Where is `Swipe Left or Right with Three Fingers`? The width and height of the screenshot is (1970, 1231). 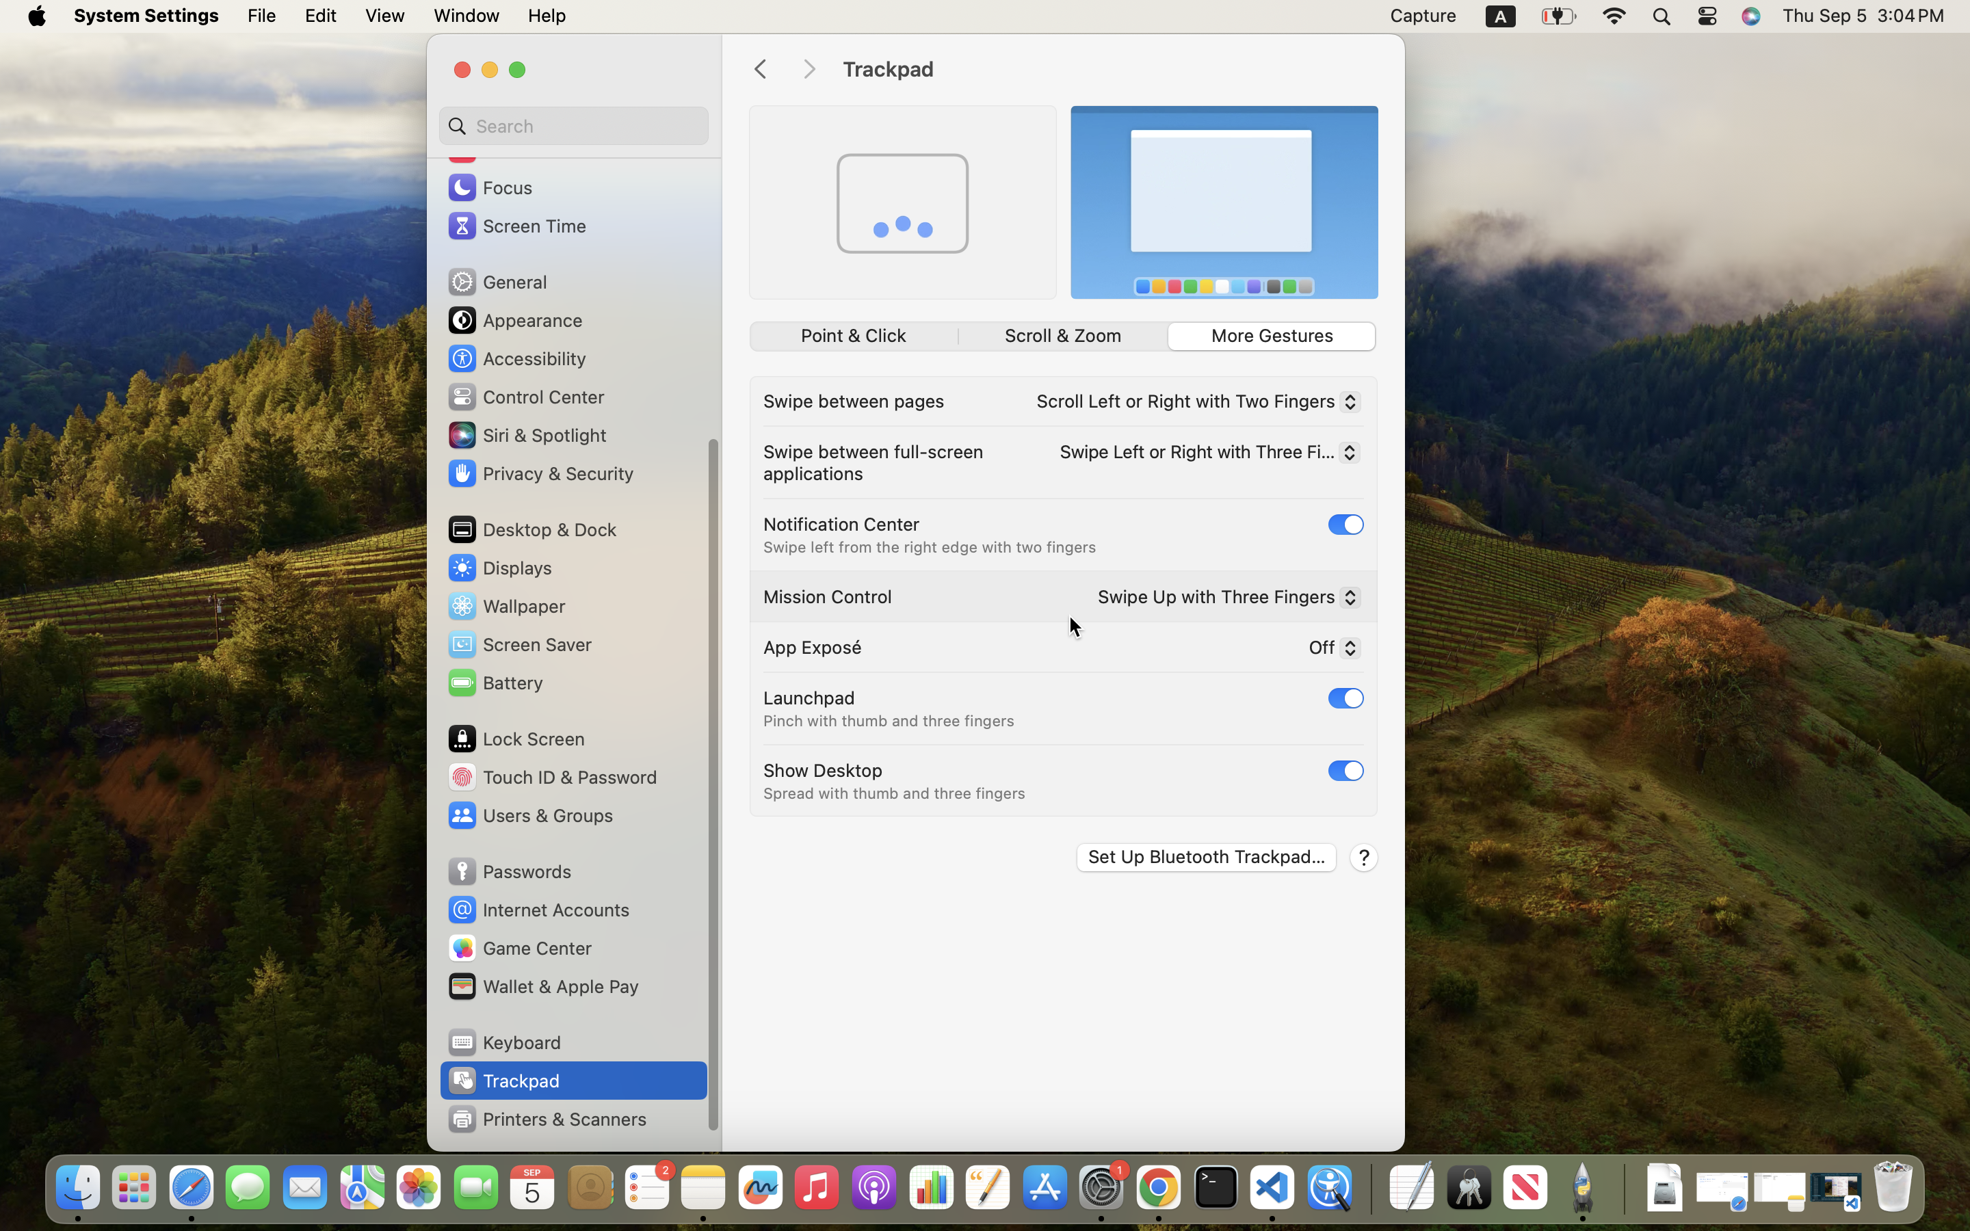
Swipe Left or Right with Three Fingers is located at coordinates (1205, 455).